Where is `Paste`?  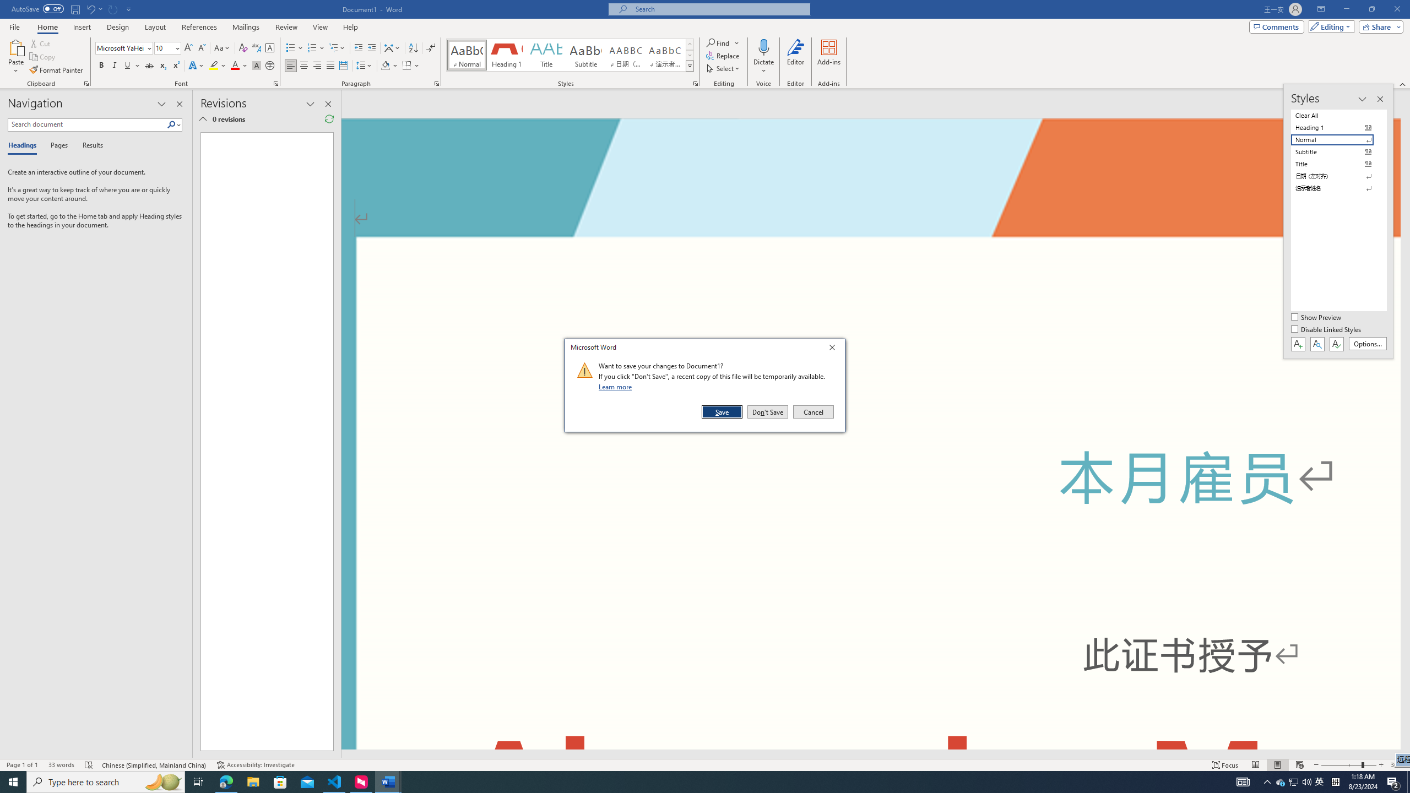 Paste is located at coordinates (73, 9).